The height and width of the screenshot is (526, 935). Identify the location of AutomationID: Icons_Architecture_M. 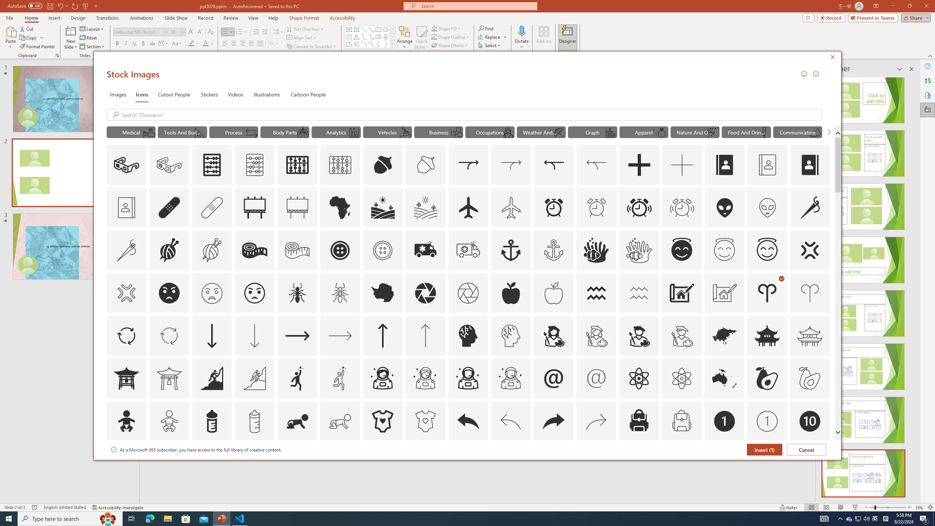
(725, 293).